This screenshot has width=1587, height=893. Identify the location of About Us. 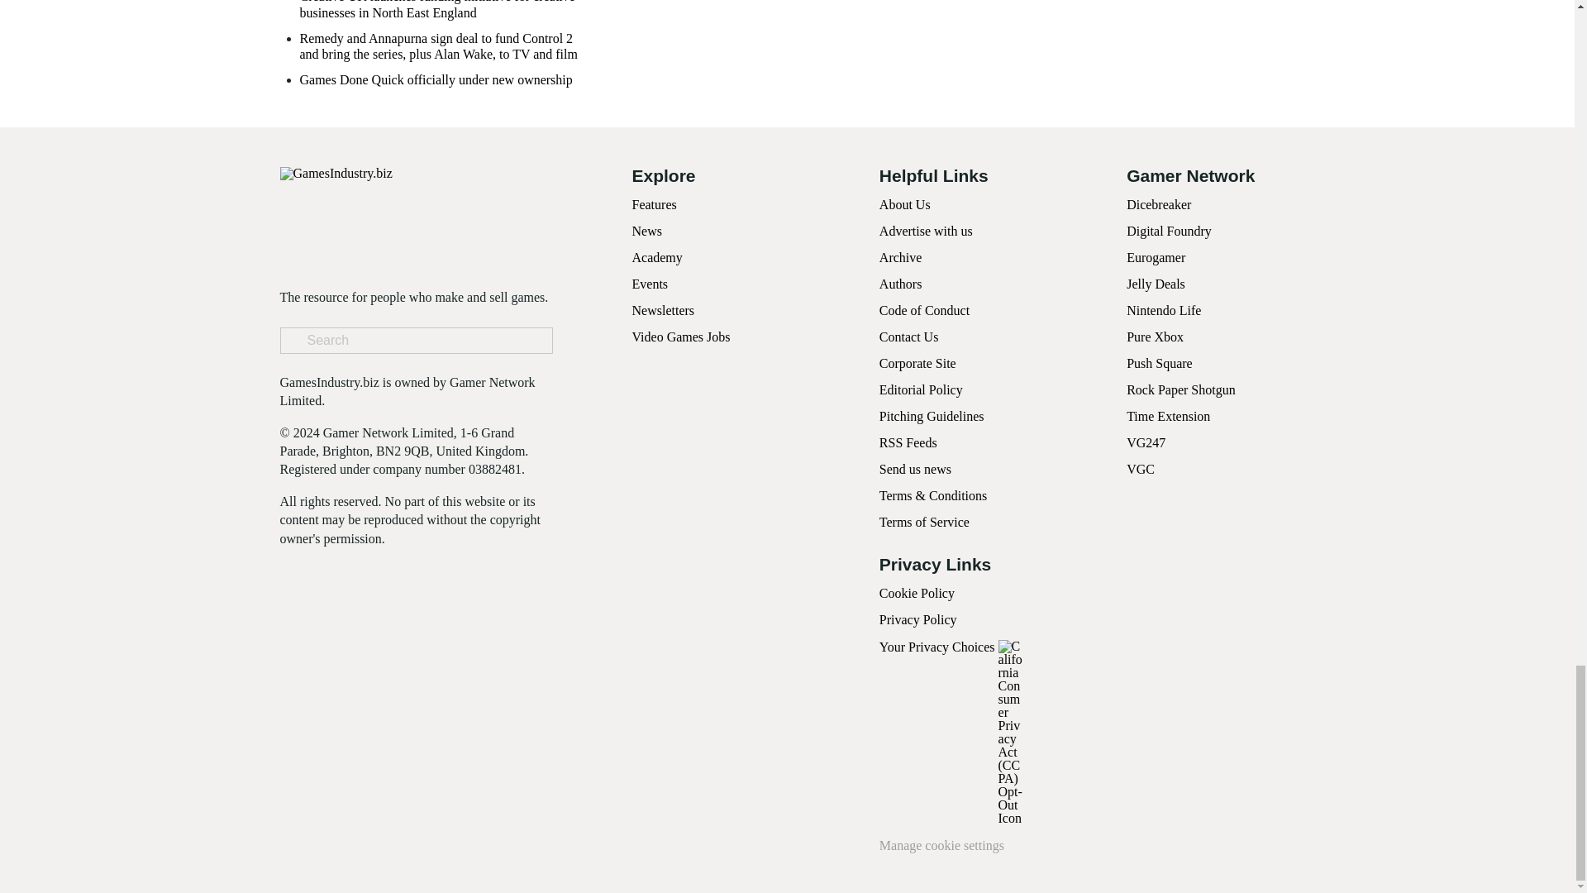
(904, 203).